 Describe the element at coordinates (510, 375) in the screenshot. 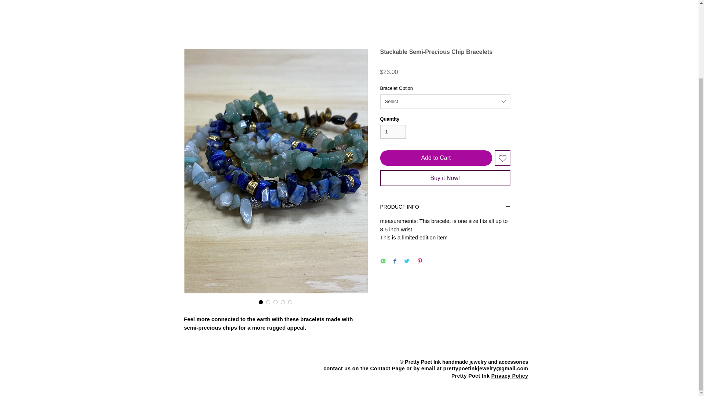

I see `Privacy Policy` at that location.